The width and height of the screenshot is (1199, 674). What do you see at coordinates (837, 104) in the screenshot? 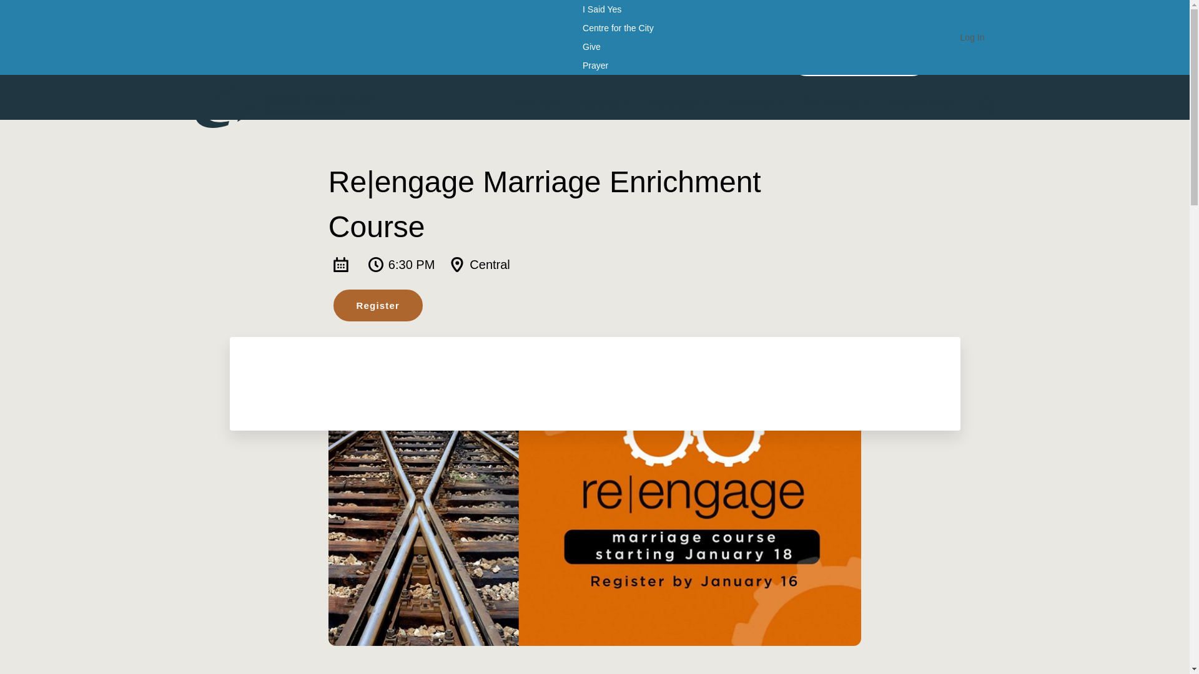
I see `Get Involved` at bounding box center [837, 104].